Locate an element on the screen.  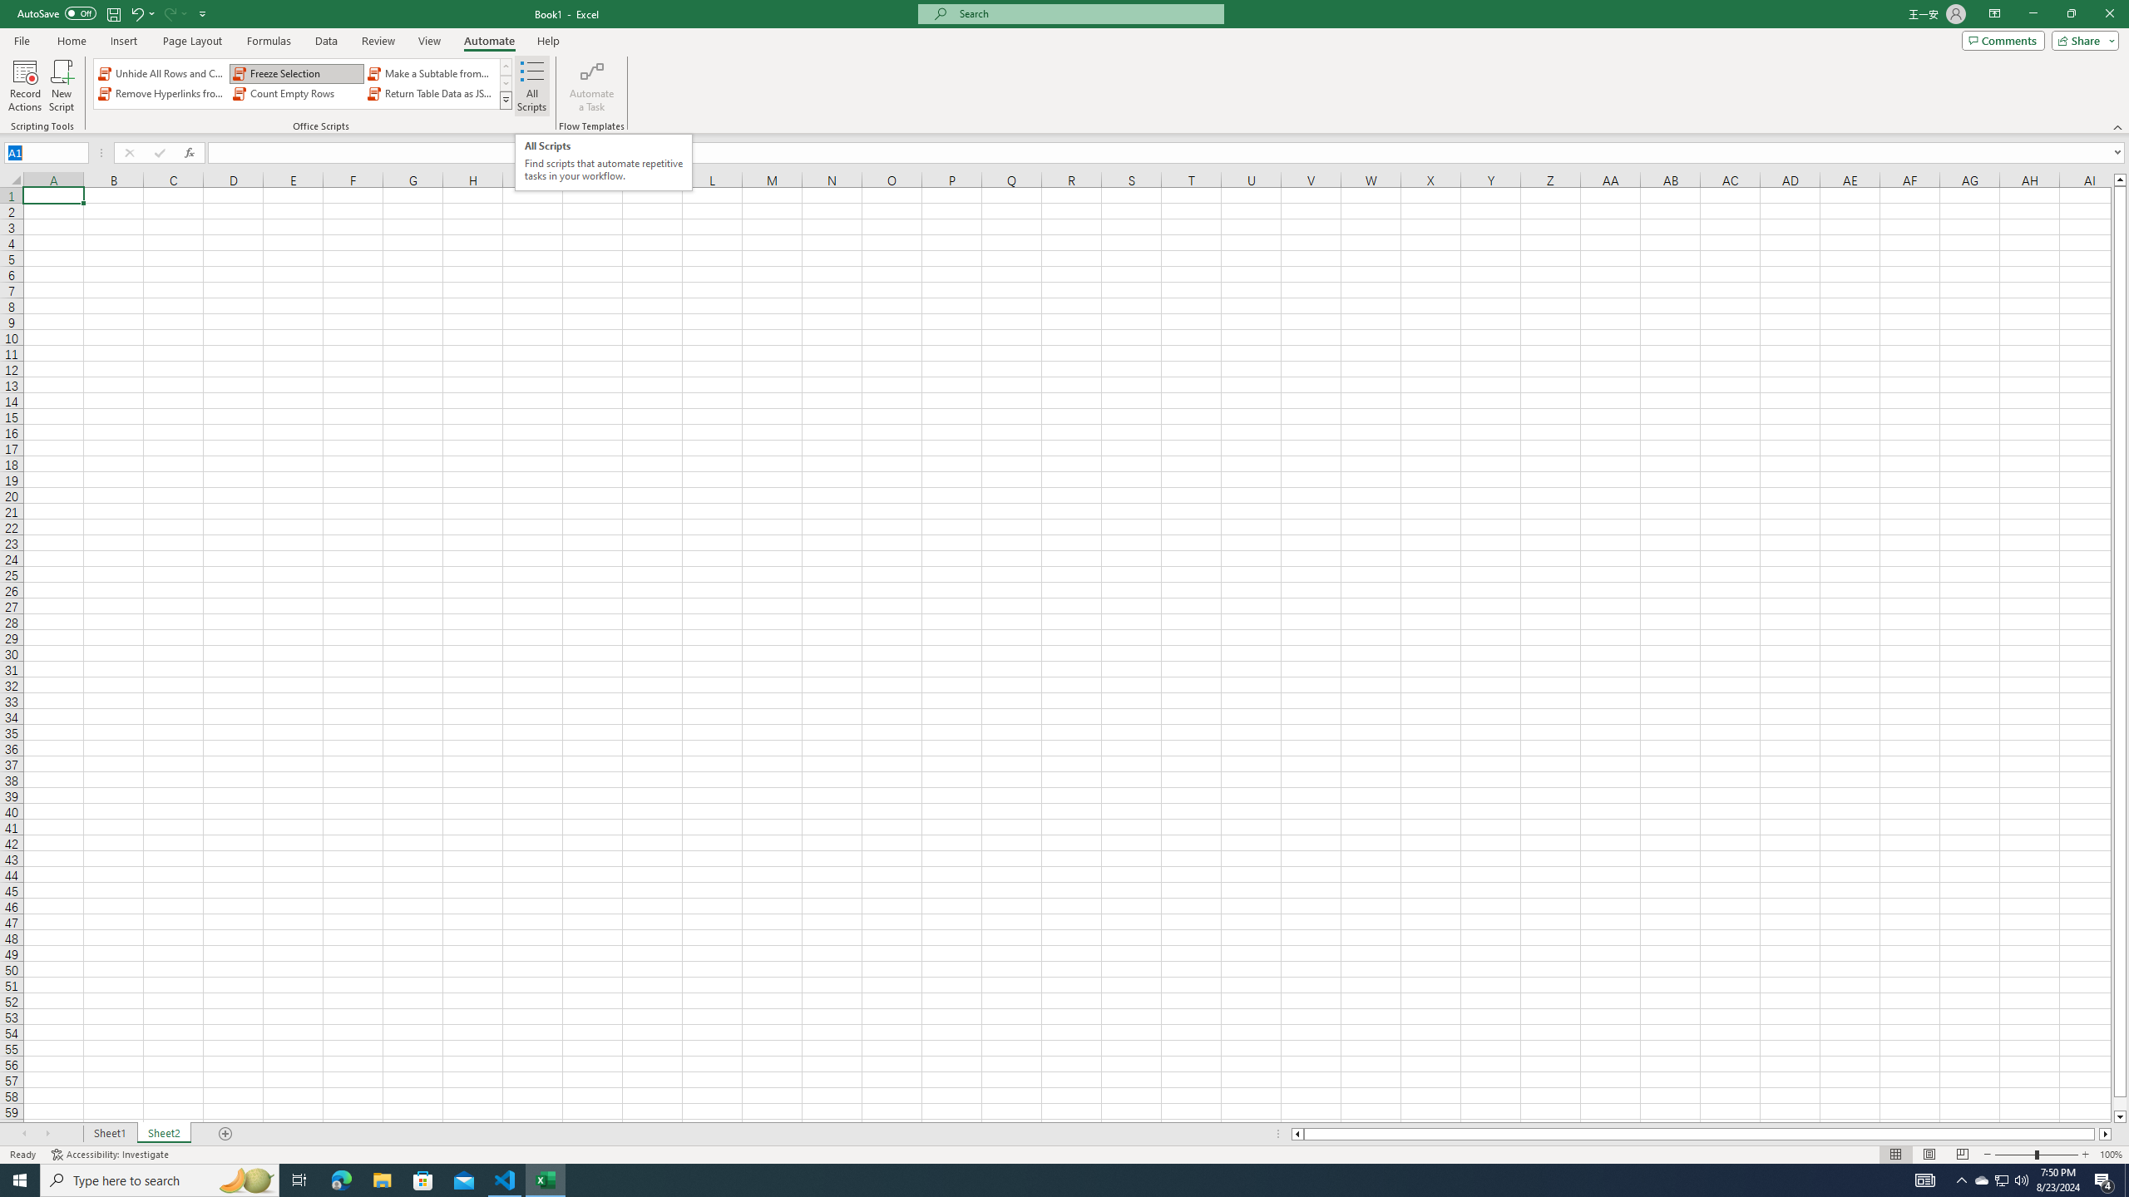
Comments is located at coordinates (2003, 40).